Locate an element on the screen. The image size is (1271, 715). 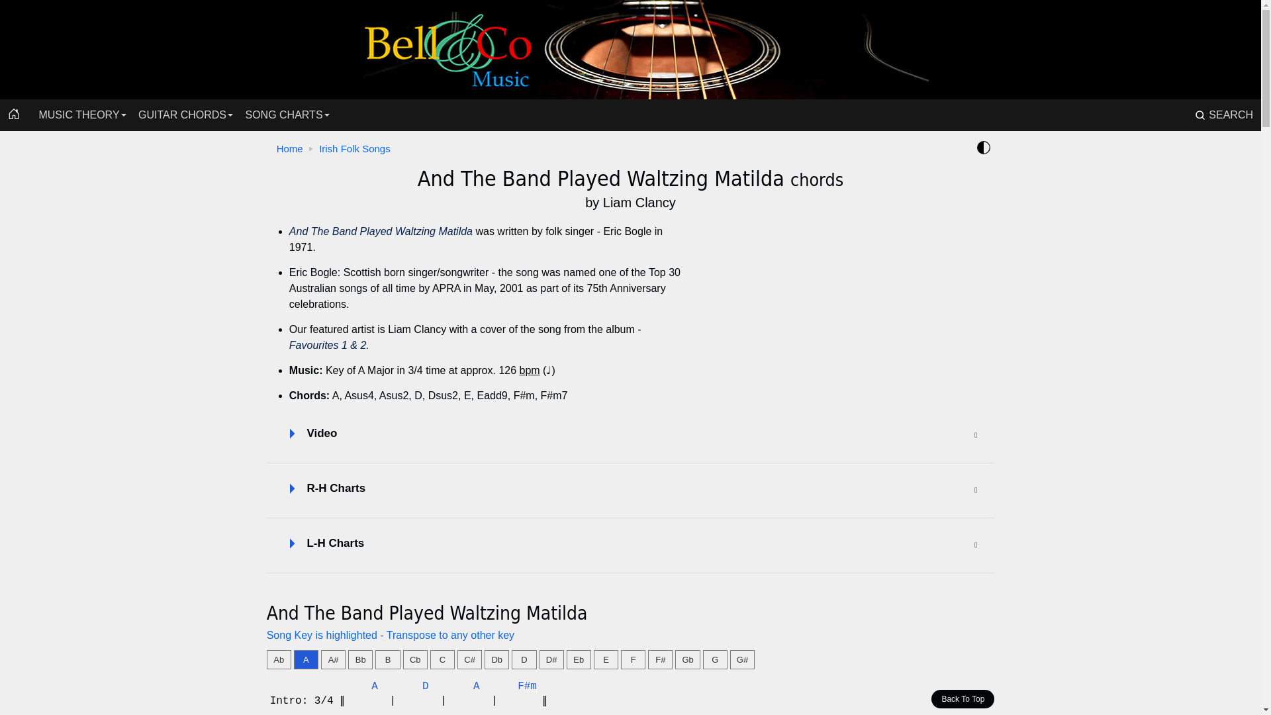
Video is located at coordinates (631, 436).